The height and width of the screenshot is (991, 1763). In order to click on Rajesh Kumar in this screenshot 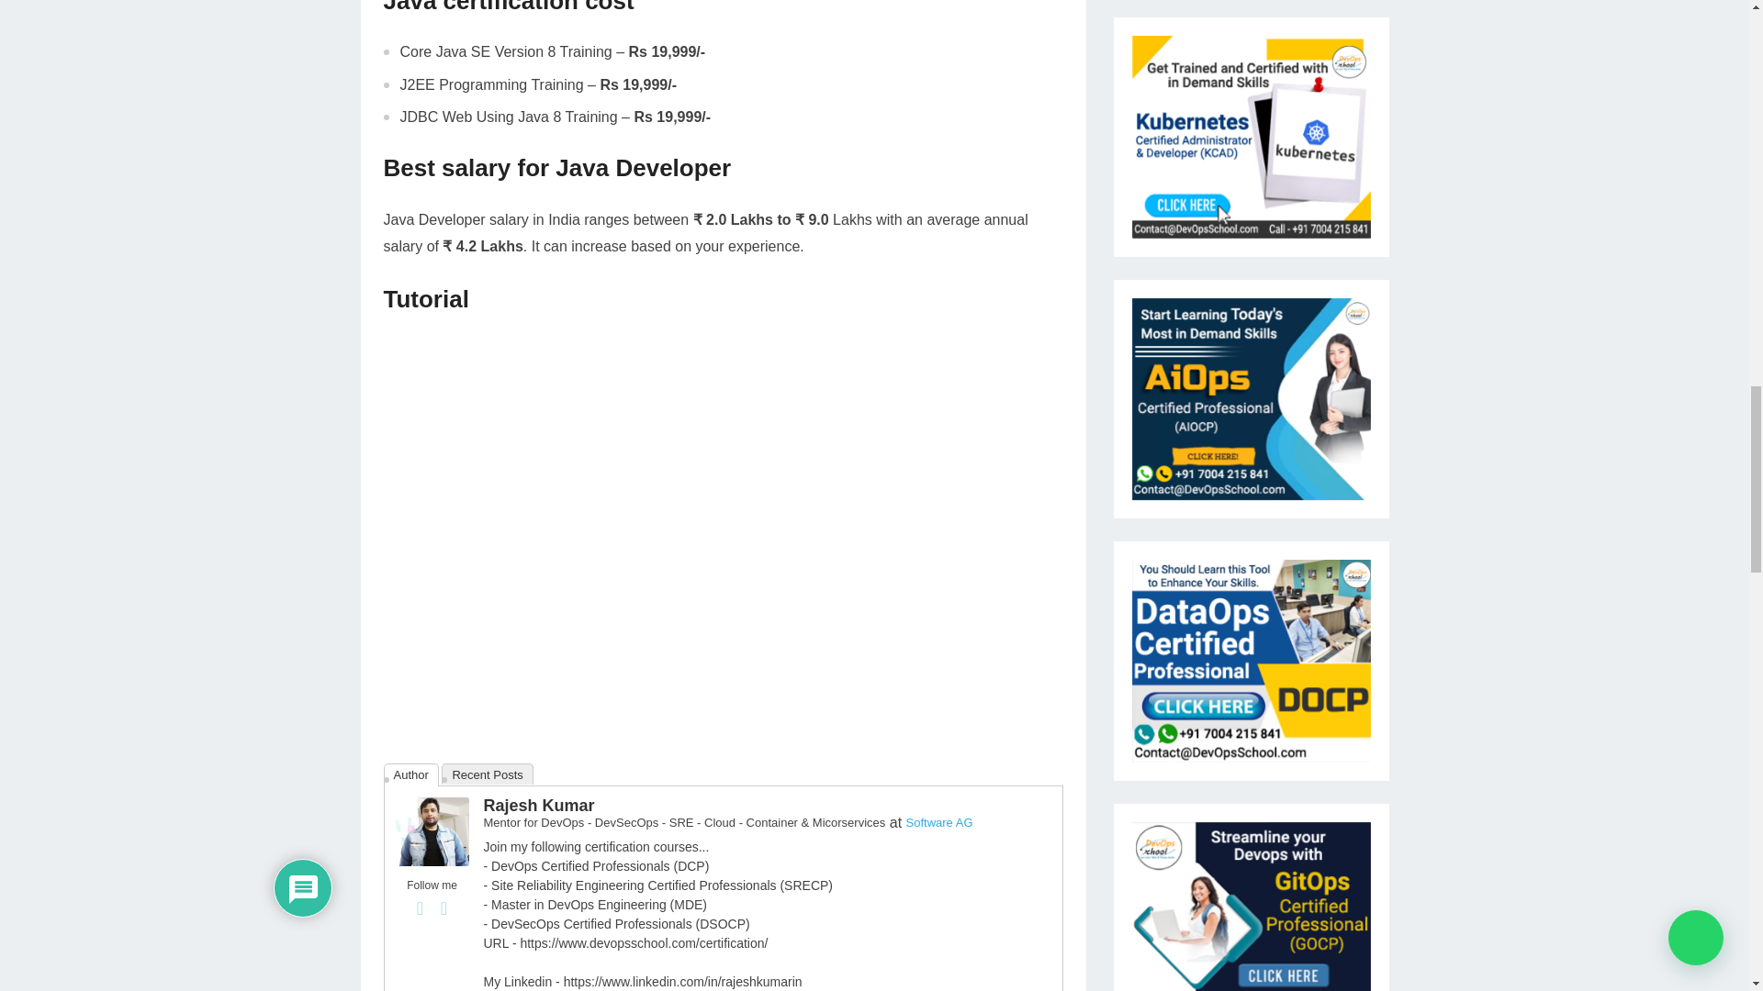, I will do `click(538, 806)`.